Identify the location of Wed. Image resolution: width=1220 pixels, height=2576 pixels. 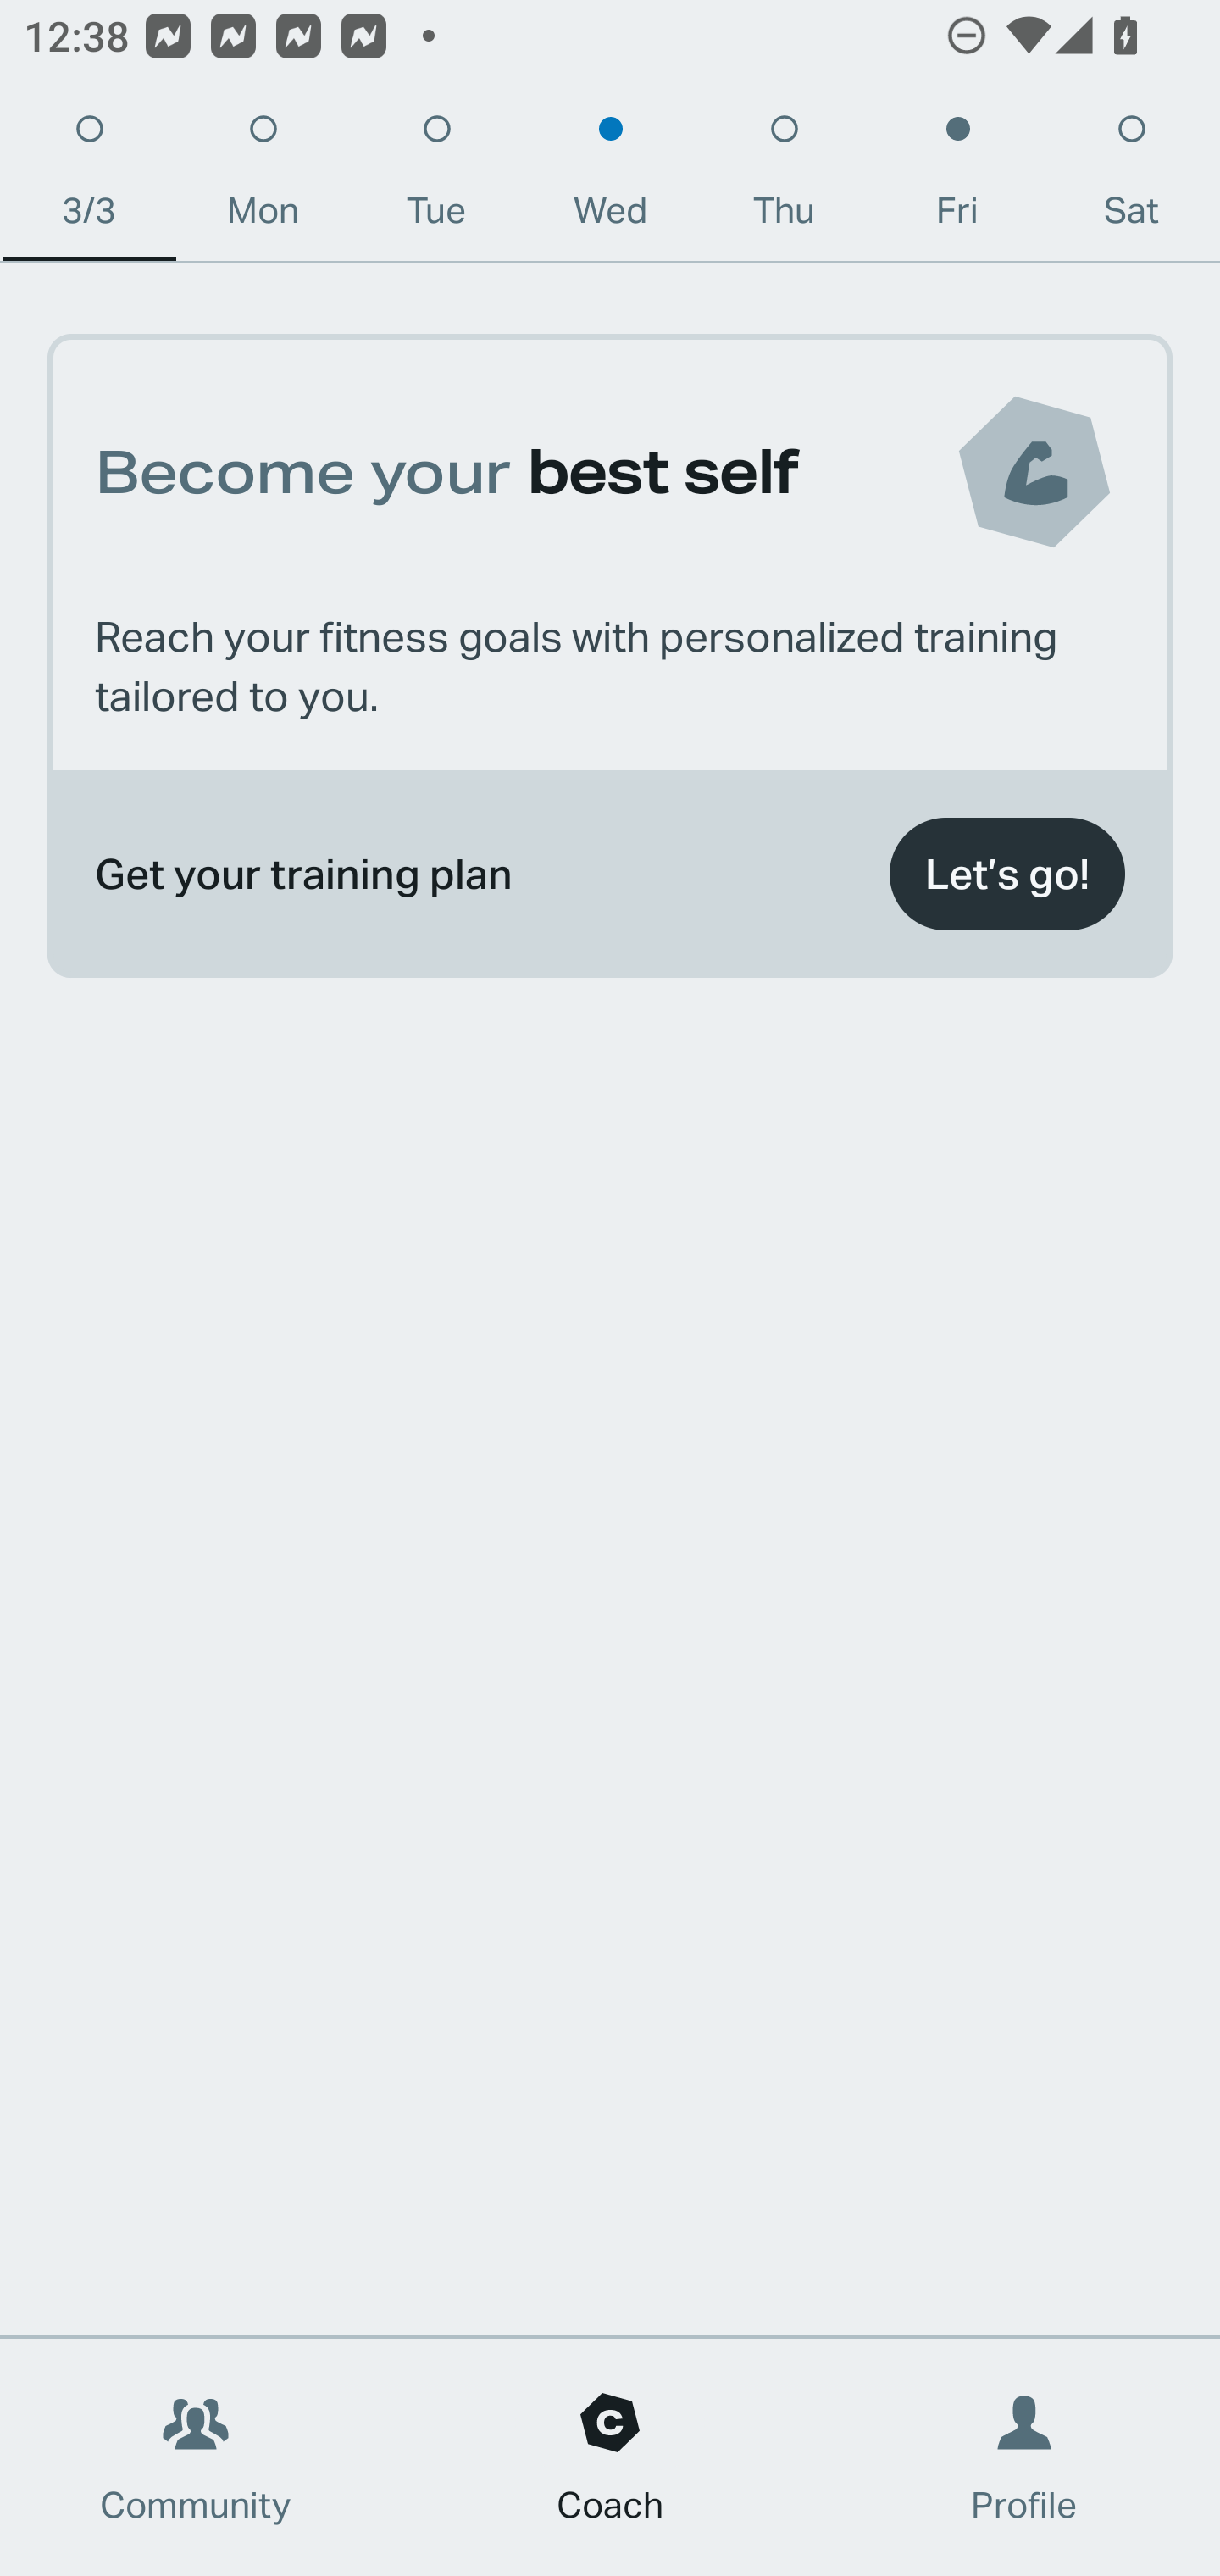
(610, 178).